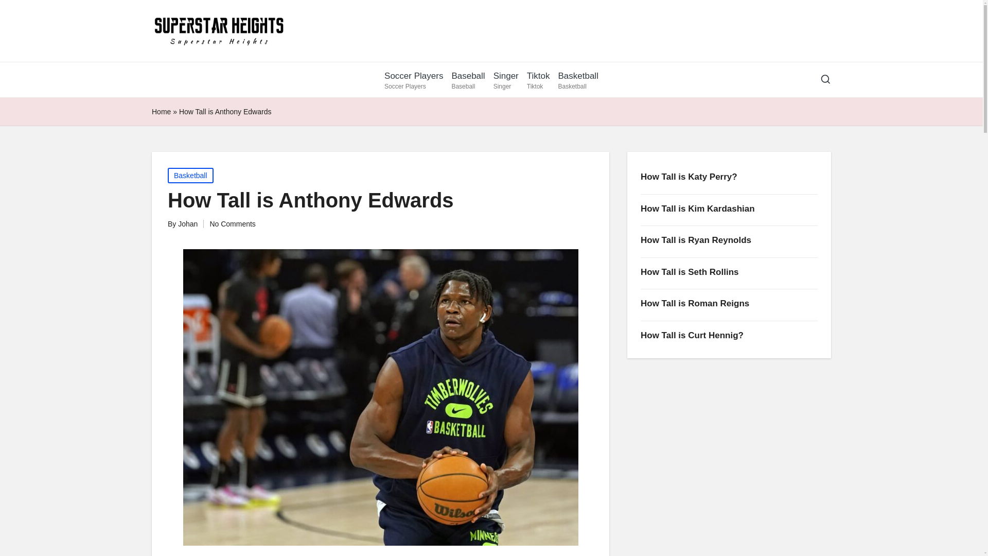 The width and height of the screenshot is (988, 556). Describe the element at coordinates (187, 223) in the screenshot. I see `How Tall is Katy Perry?` at that location.